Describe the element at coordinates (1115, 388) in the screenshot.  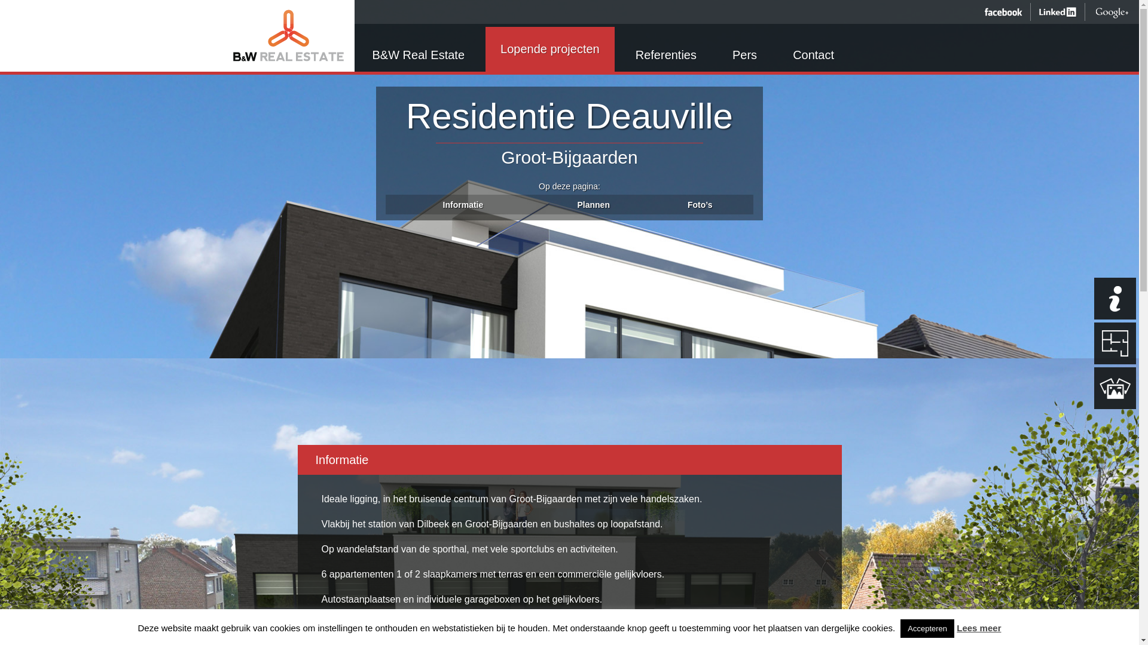
I see `3` at that location.